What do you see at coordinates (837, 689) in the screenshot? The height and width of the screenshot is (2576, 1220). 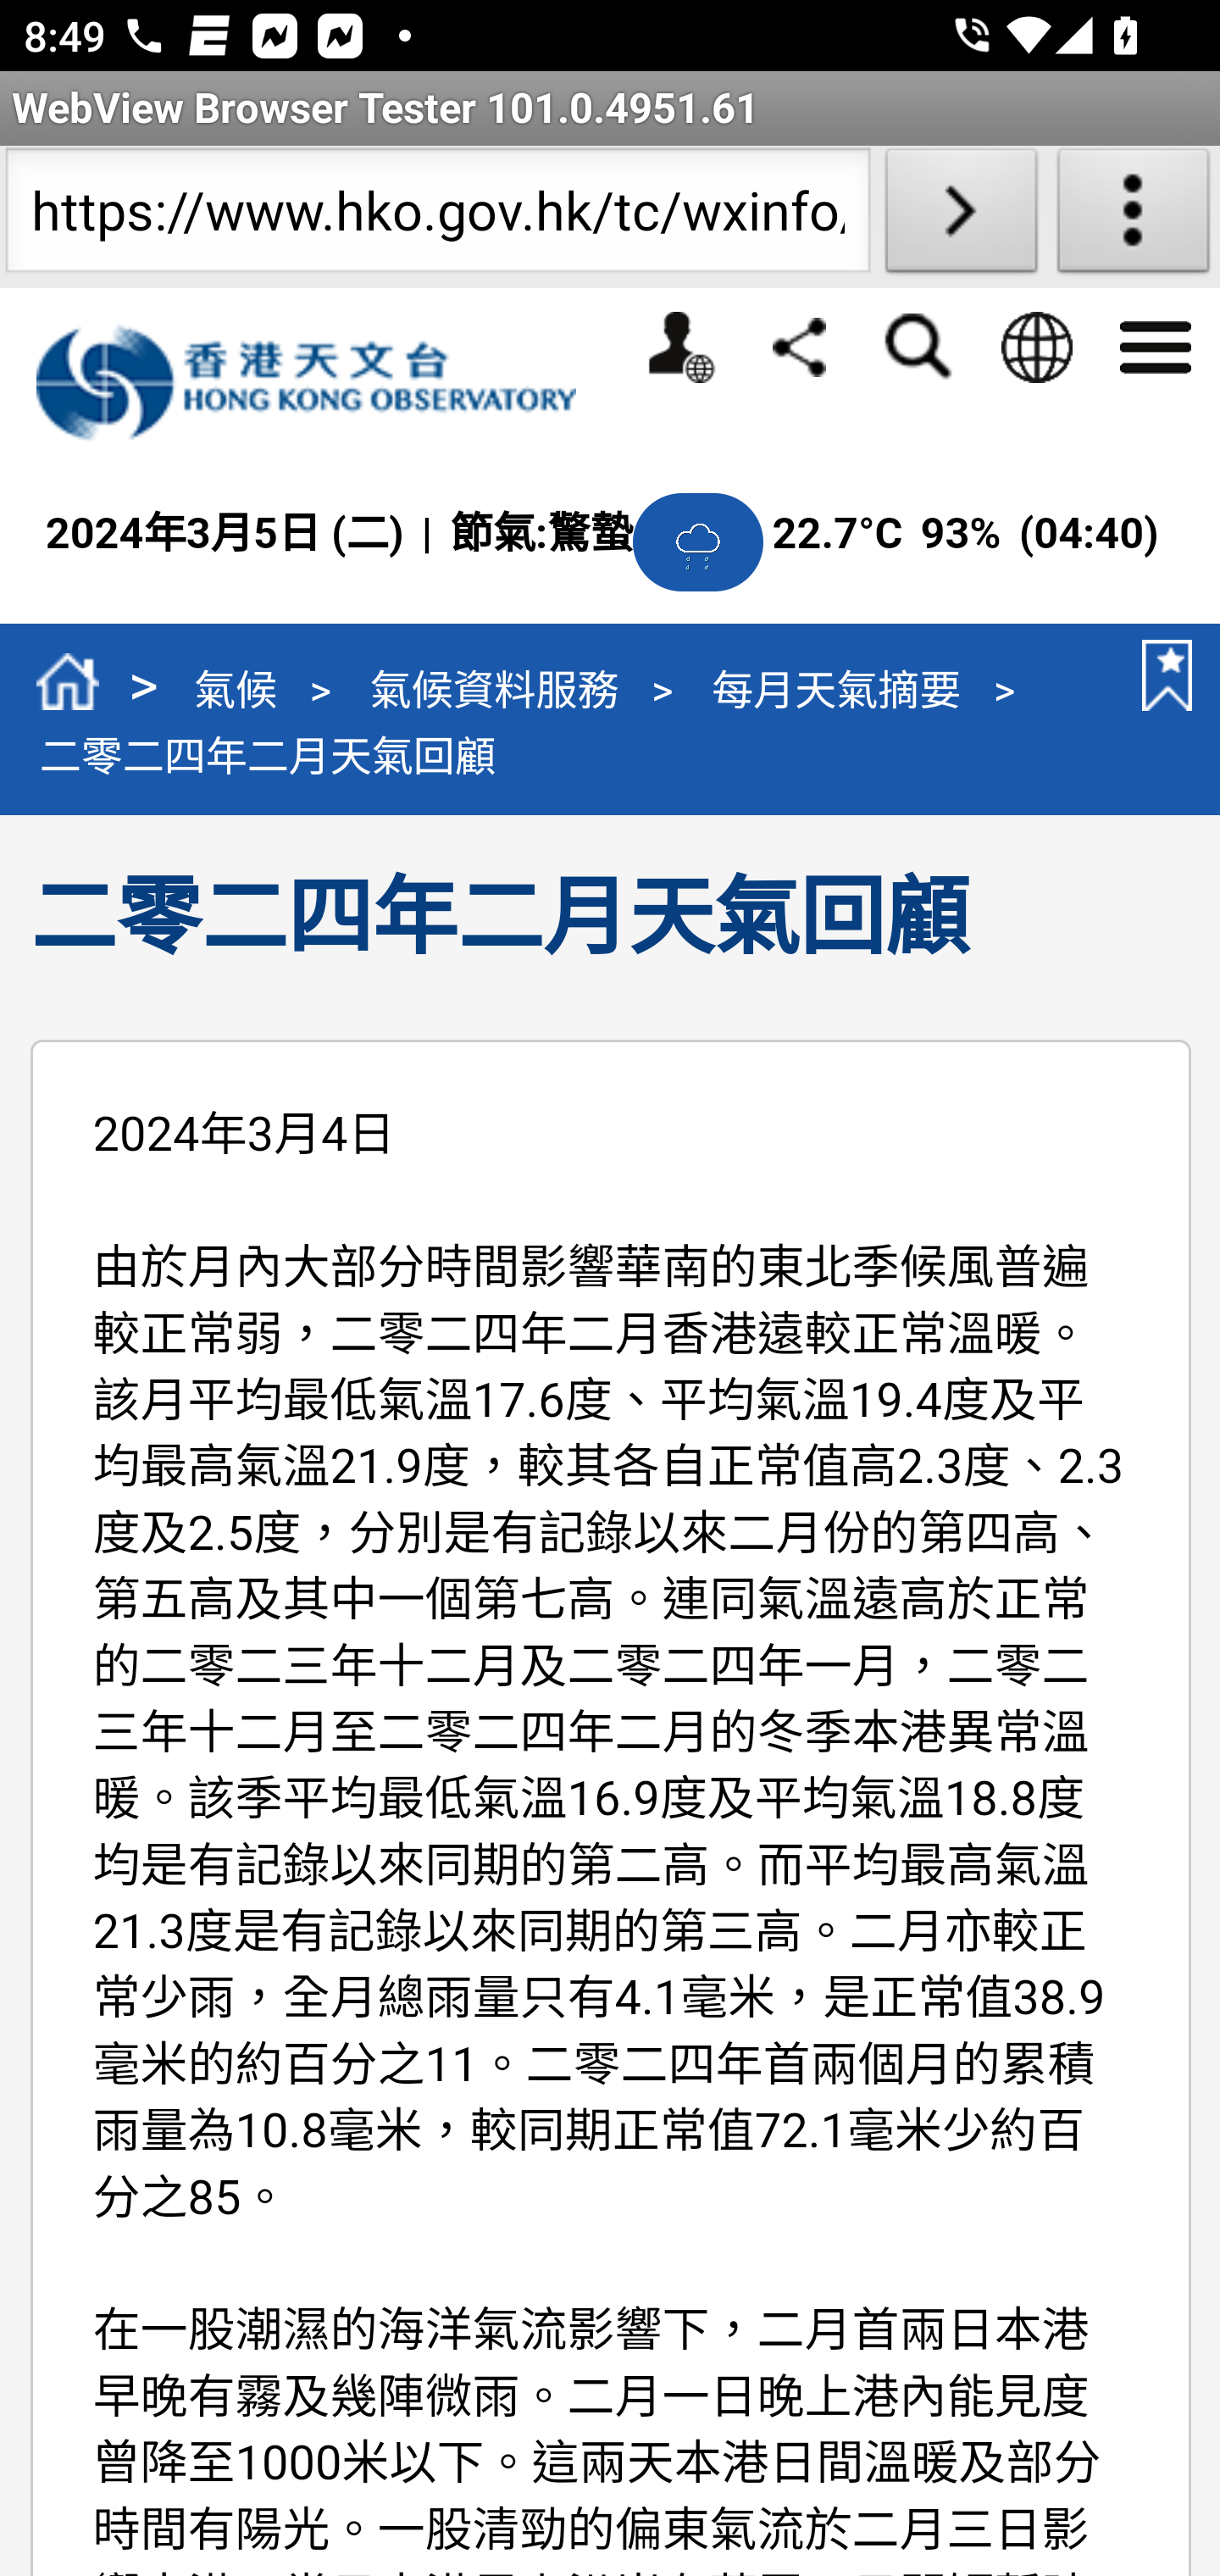 I see `每月天氣摘要` at bounding box center [837, 689].